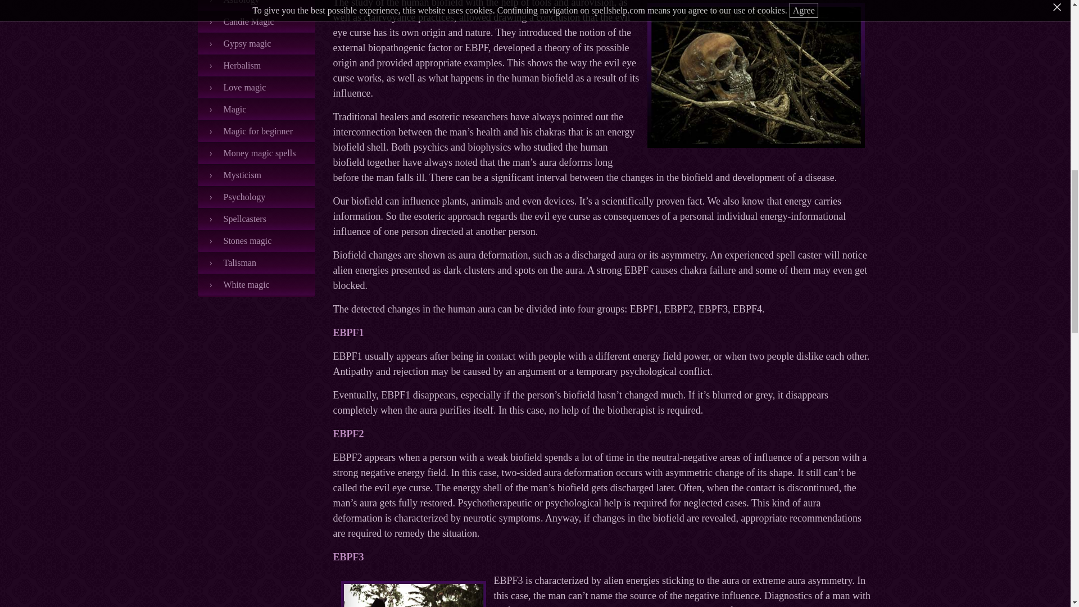  What do you see at coordinates (256, 175) in the screenshot?
I see `Mysticism` at bounding box center [256, 175].